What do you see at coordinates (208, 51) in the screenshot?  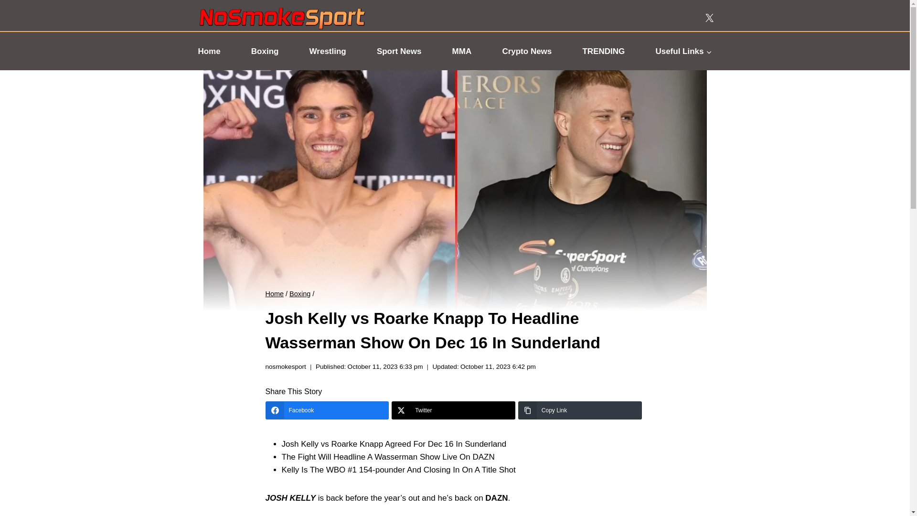 I see `Home` at bounding box center [208, 51].